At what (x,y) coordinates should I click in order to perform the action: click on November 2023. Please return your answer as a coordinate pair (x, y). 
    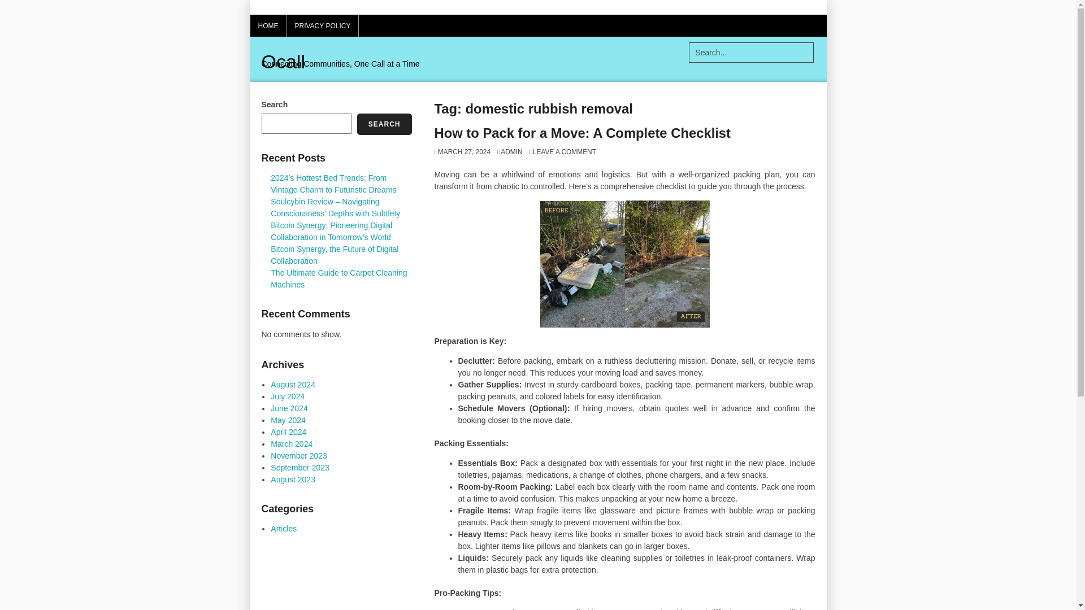
    Looking at the image, I should click on (298, 456).